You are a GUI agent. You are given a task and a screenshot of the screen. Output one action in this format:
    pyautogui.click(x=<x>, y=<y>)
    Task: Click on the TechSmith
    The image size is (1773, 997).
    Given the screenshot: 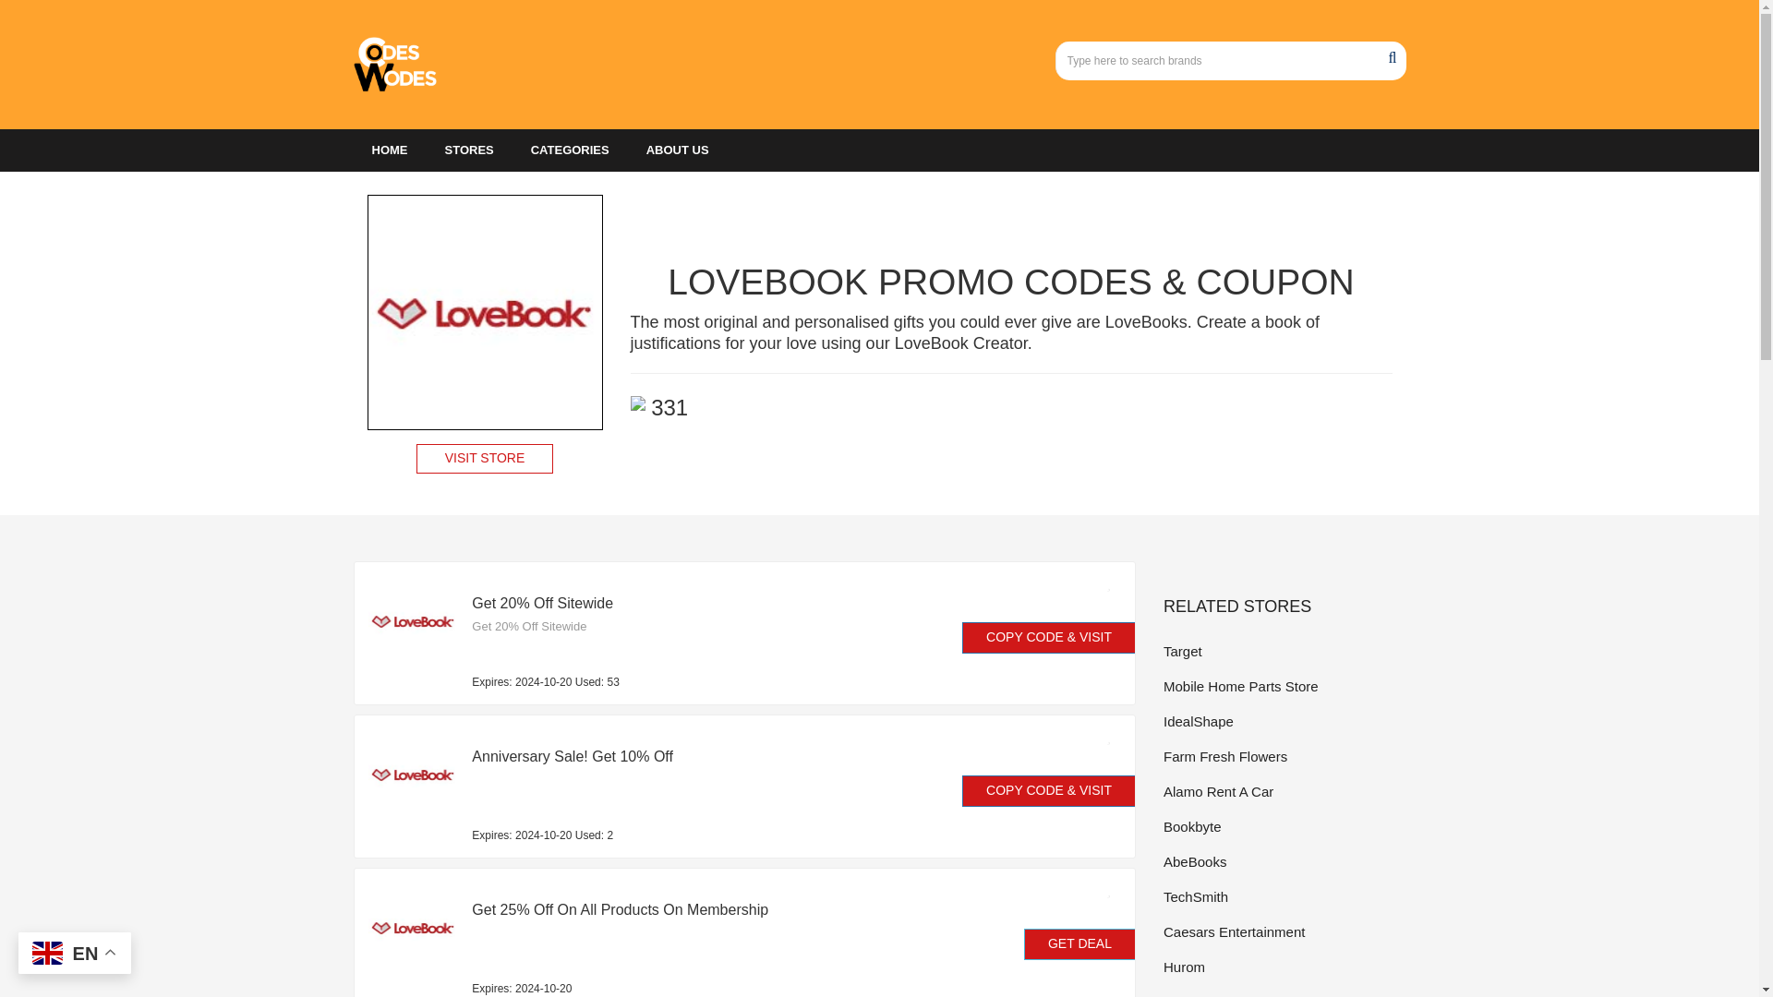 What is the action you would take?
    pyautogui.click(x=1284, y=896)
    